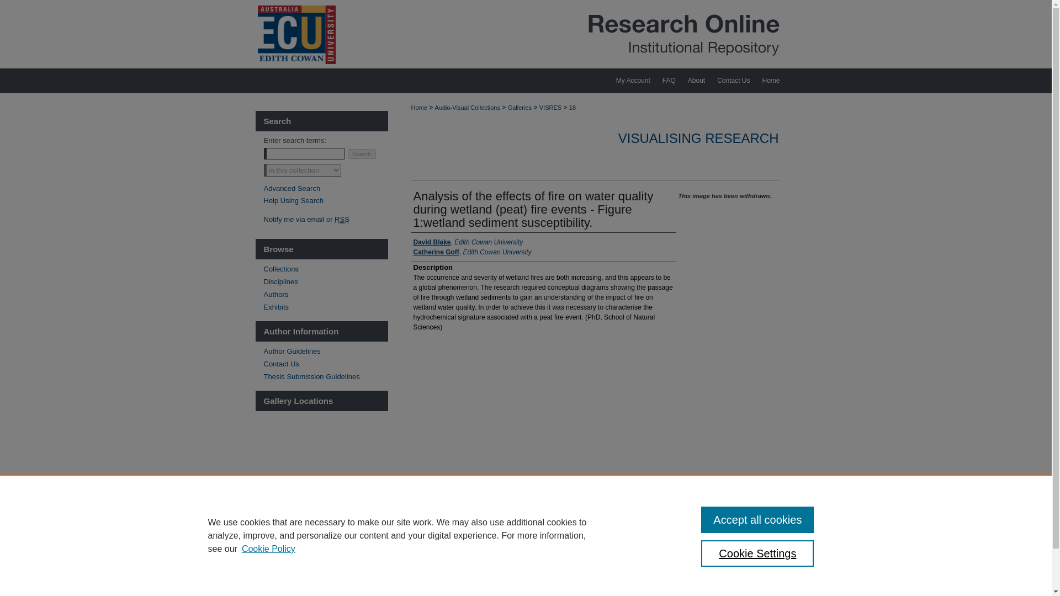 The height and width of the screenshot is (596, 1060). Describe the element at coordinates (669, 81) in the screenshot. I see `FAQ` at that location.